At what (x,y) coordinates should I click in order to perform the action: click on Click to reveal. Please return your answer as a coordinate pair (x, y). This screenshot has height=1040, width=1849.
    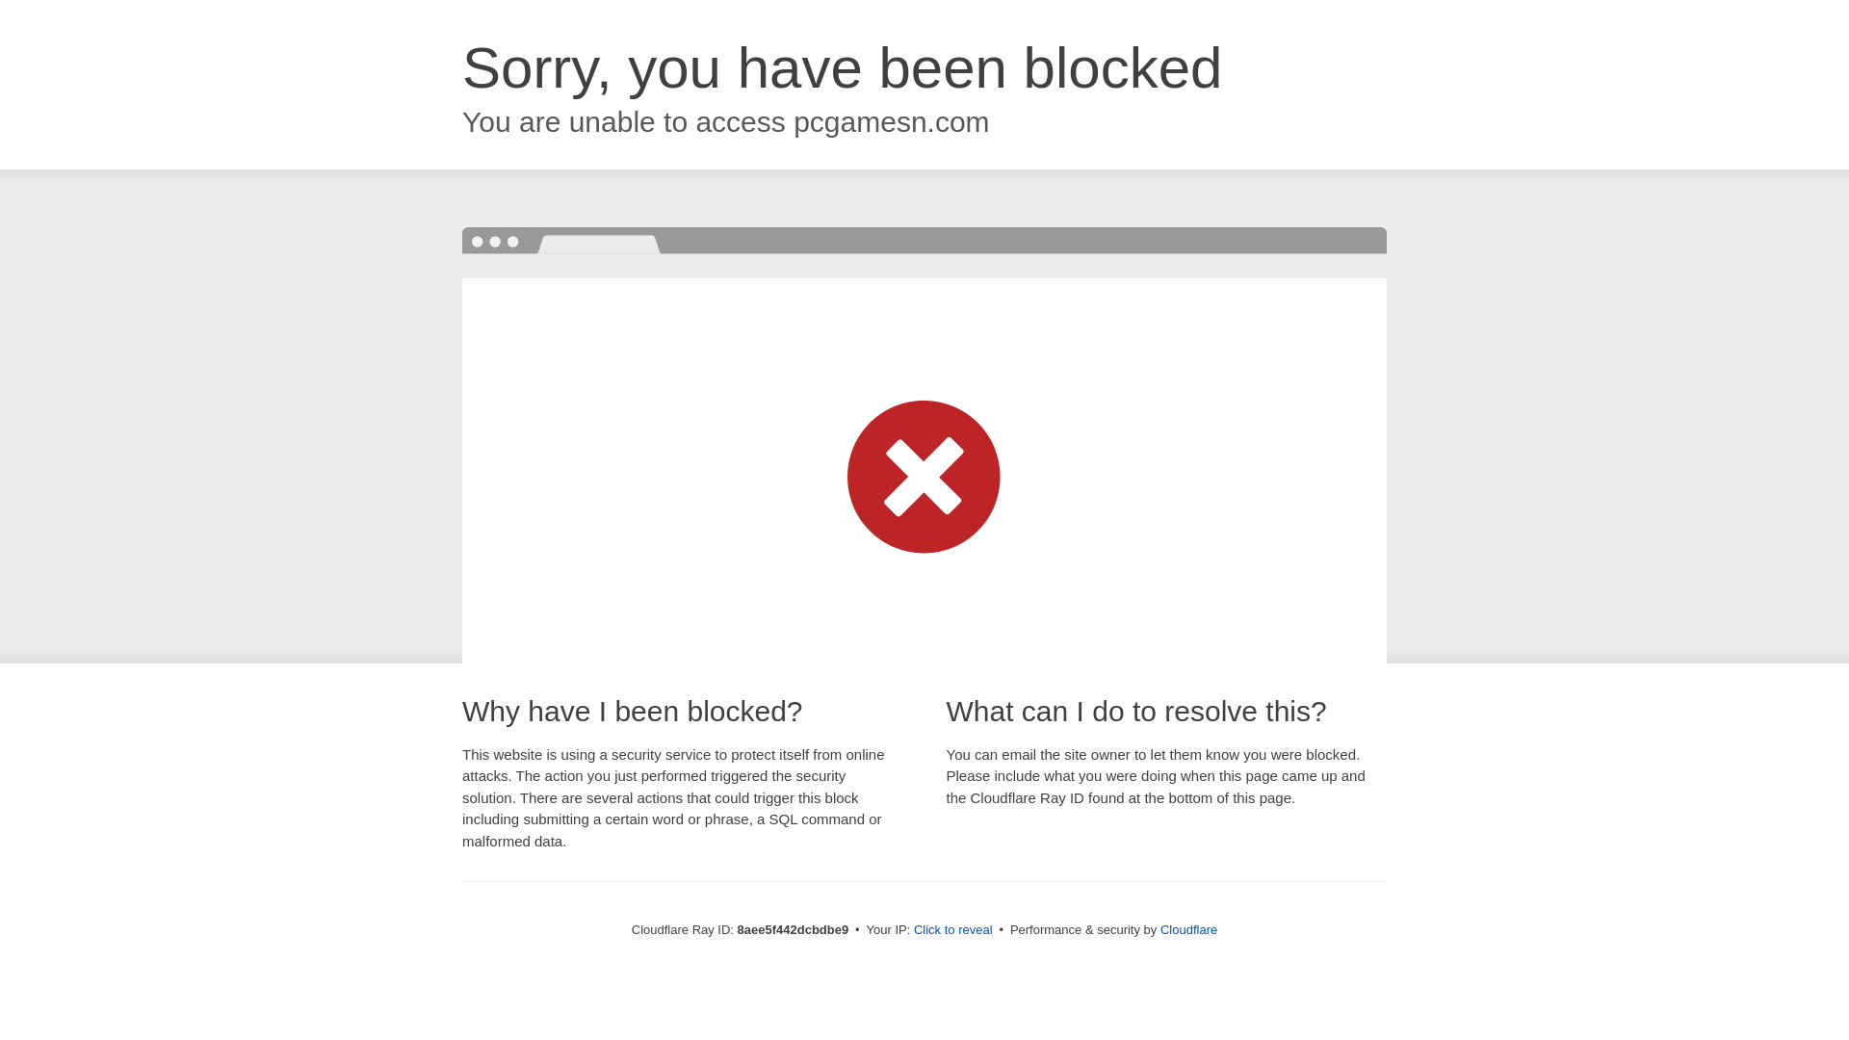
    Looking at the image, I should click on (953, 930).